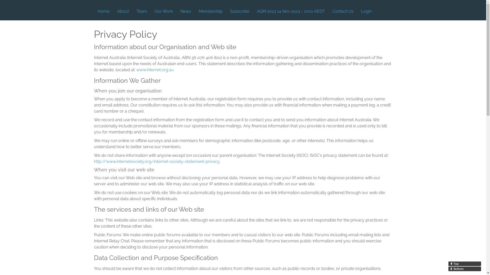  Describe the element at coordinates (163, 11) in the screenshot. I see `Our Work` at that location.